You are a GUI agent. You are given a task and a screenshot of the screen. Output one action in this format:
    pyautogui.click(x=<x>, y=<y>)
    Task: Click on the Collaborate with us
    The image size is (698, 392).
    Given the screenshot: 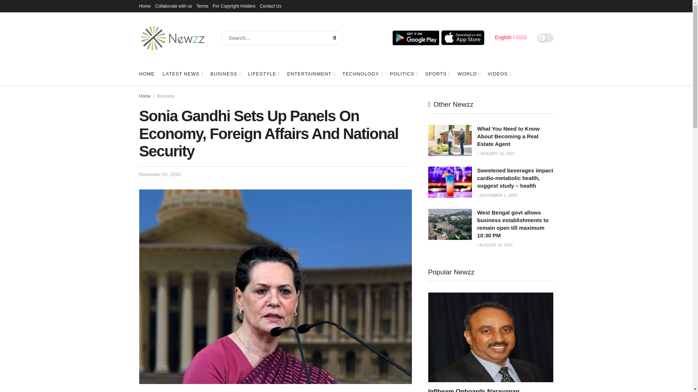 What is the action you would take?
    pyautogui.click(x=174, y=6)
    